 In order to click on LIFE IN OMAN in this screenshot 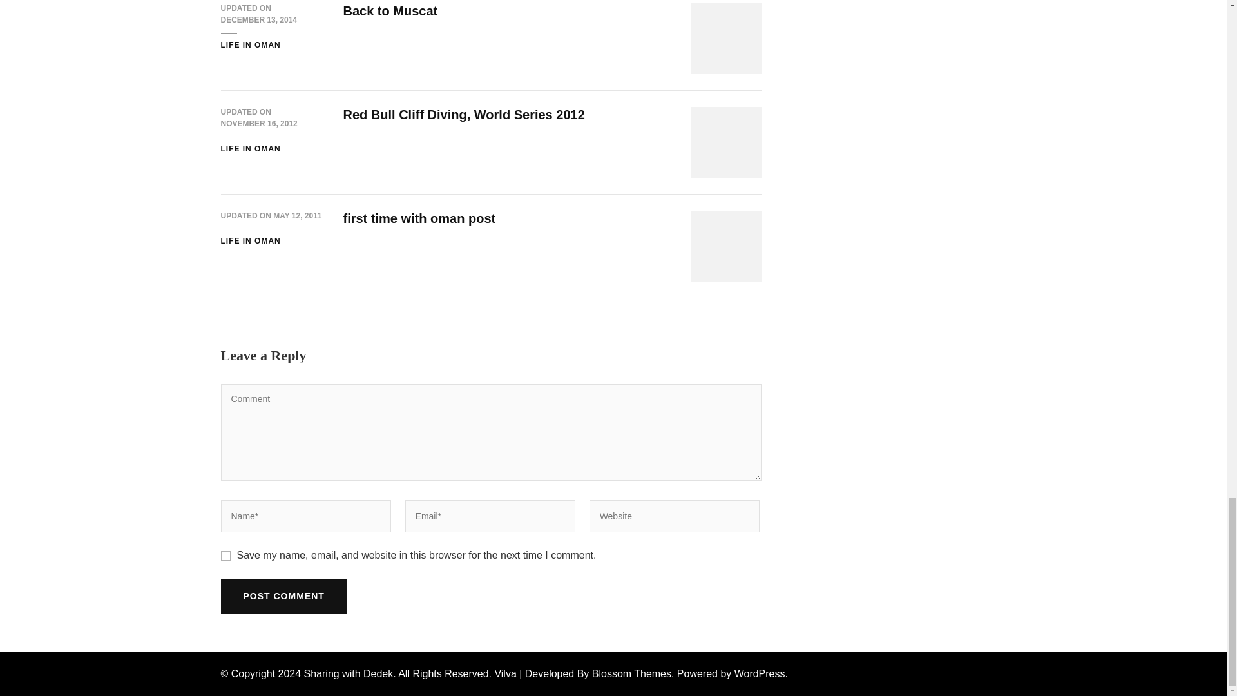, I will do `click(250, 45)`.